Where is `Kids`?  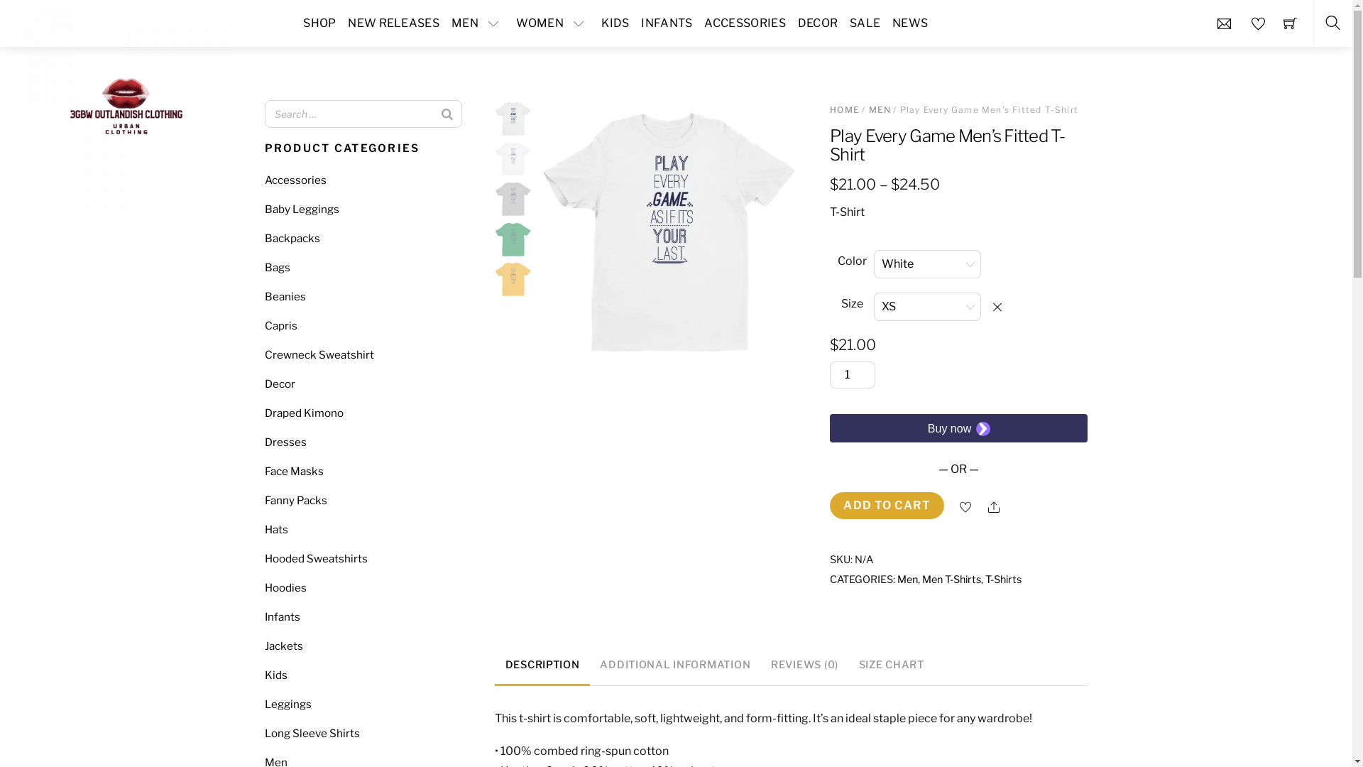
Kids is located at coordinates (275, 675).